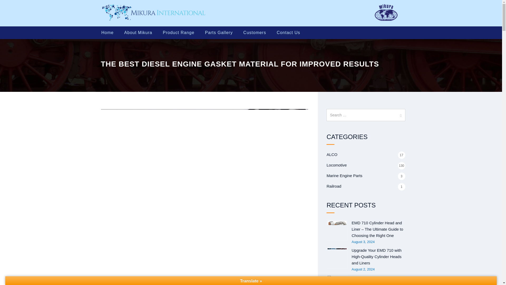  What do you see at coordinates (108, 33) in the screenshot?
I see `Home` at bounding box center [108, 33].